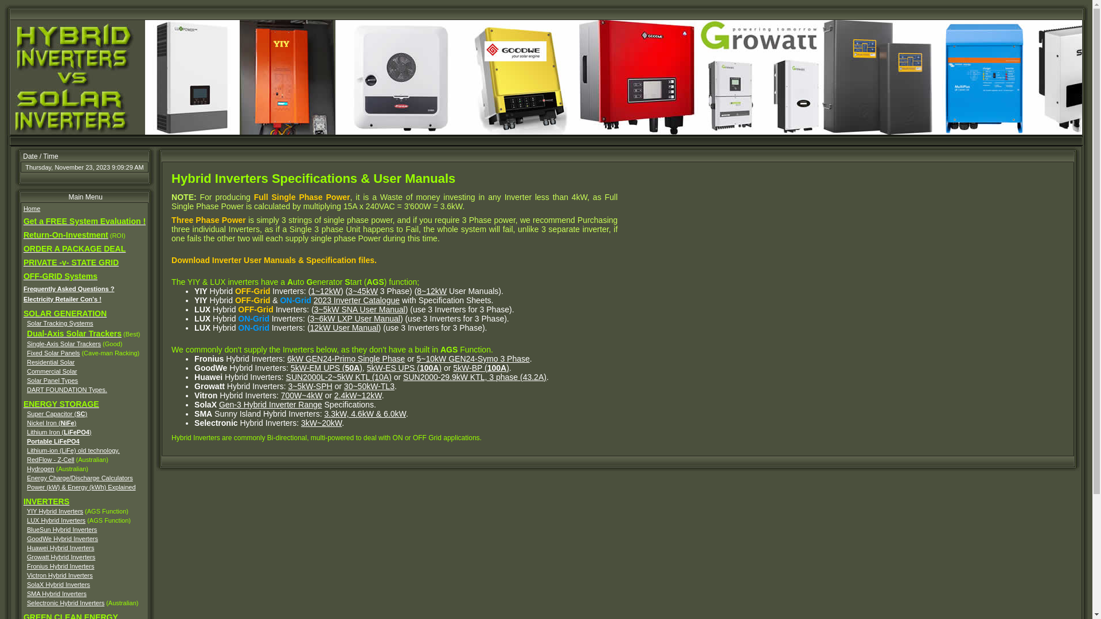 The image size is (1101, 619). I want to click on SUN2000L-2~5kW KTL (10A), so click(339, 377).